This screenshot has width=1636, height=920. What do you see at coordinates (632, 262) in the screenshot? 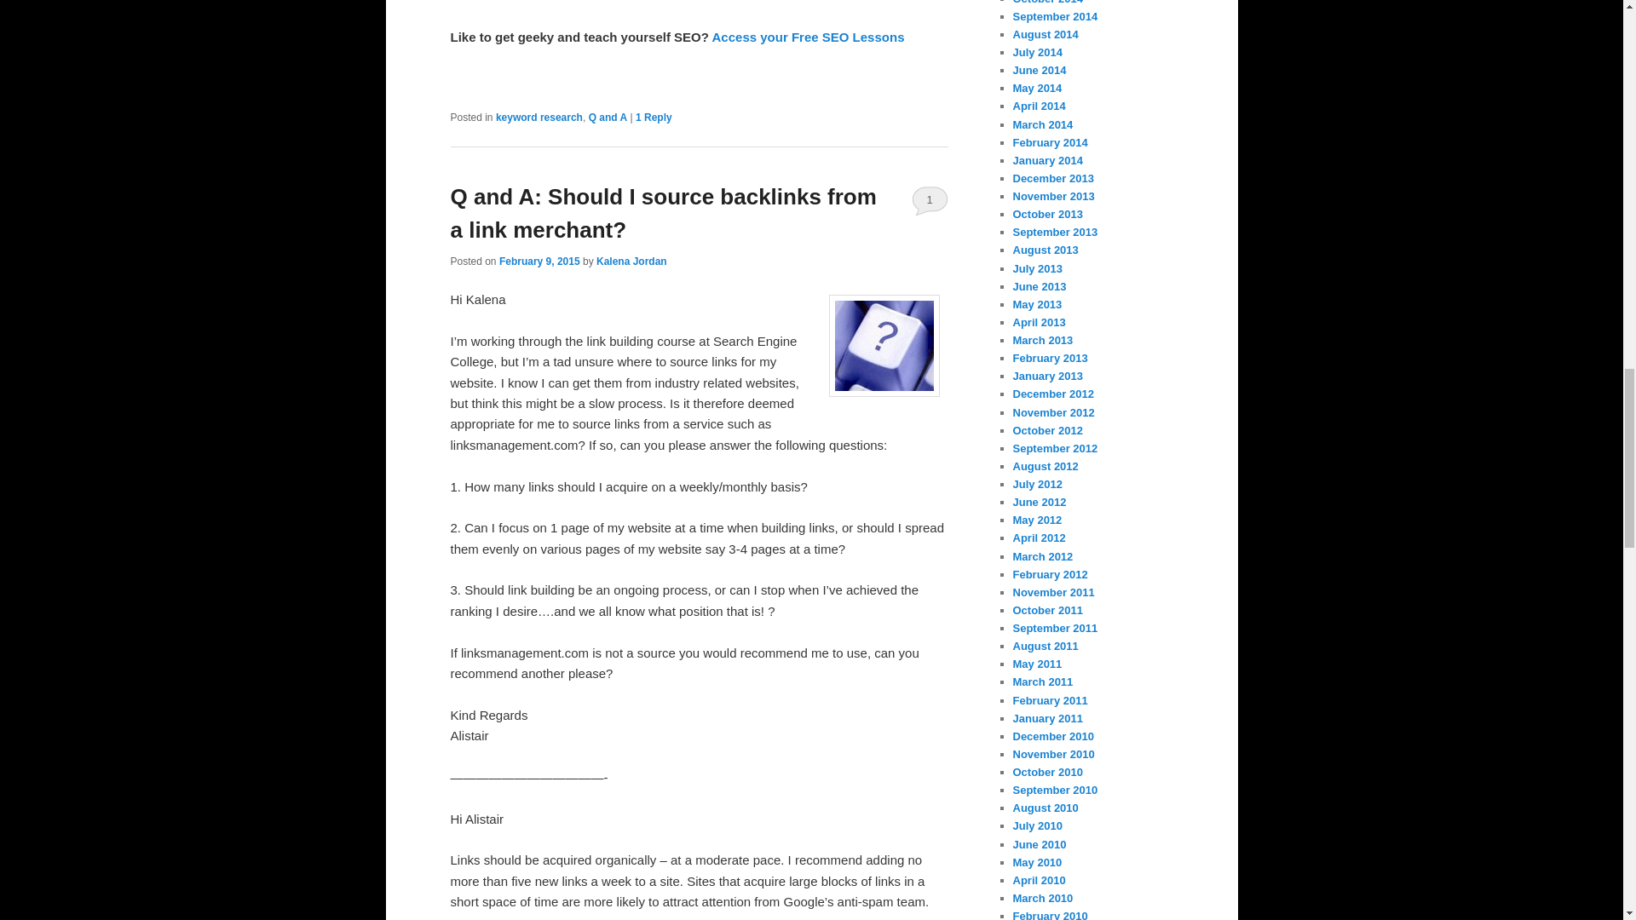
I see `View all posts by Kalena Jordan` at bounding box center [632, 262].